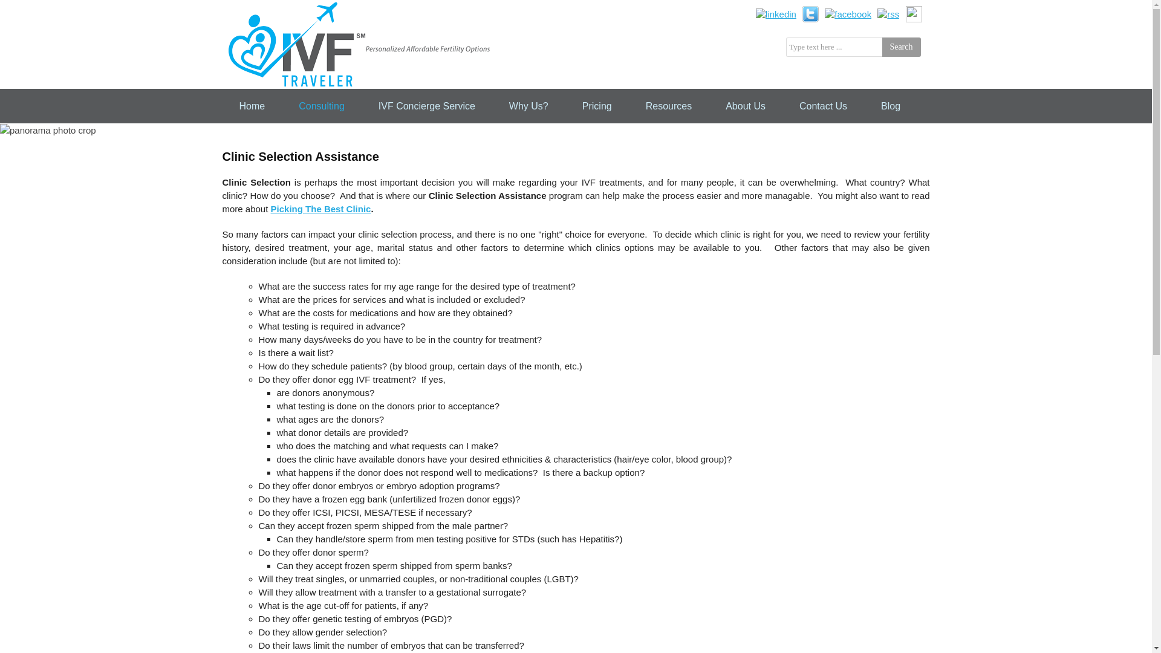  I want to click on Home, so click(252, 106).